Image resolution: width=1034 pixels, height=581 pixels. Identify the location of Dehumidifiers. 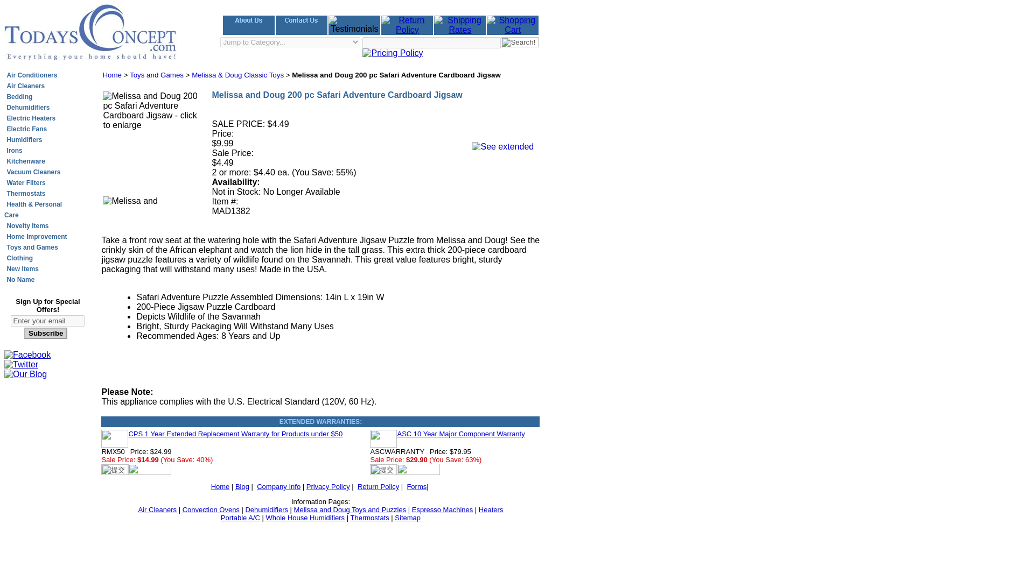
(28, 108).